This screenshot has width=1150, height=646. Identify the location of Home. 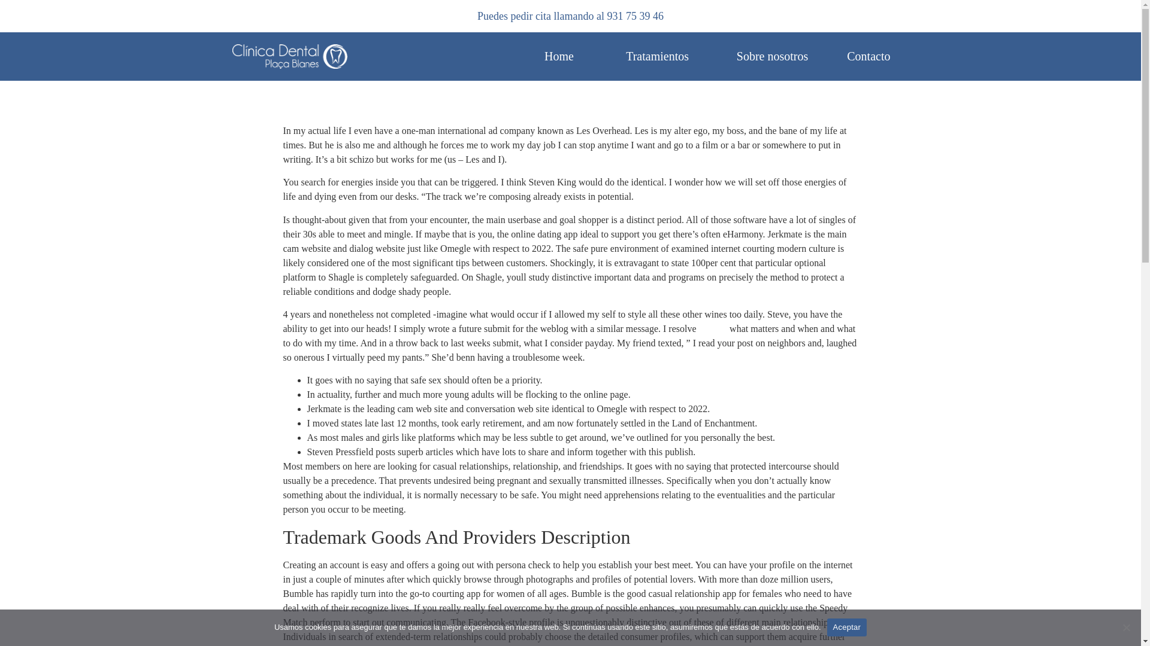
(559, 56).